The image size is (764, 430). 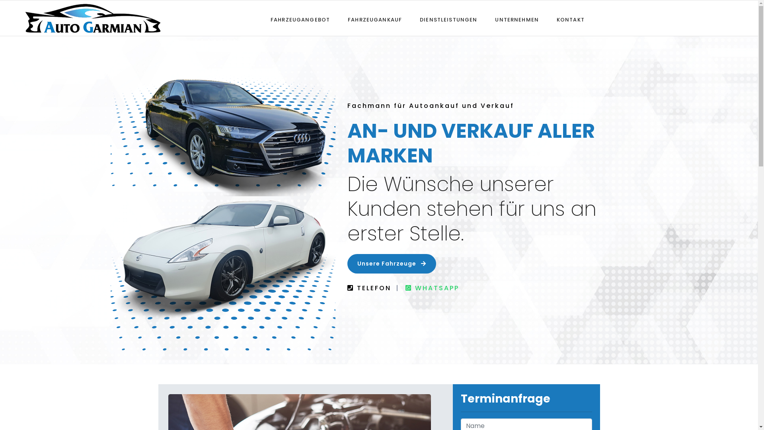 What do you see at coordinates (517, 20) in the screenshot?
I see `UNTERNEHMEN` at bounding box center [517, 20].